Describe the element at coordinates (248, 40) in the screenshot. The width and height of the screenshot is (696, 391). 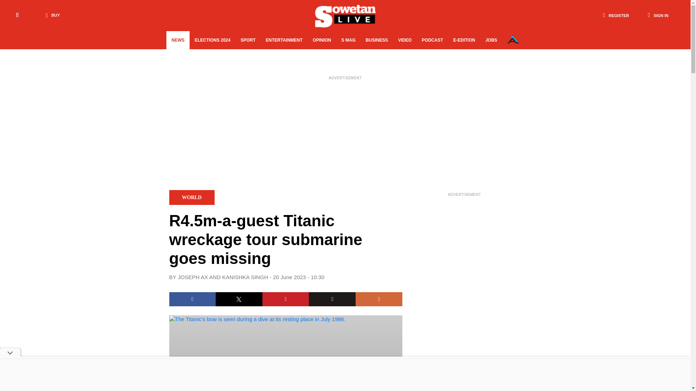
I see `SPORT` at that location.